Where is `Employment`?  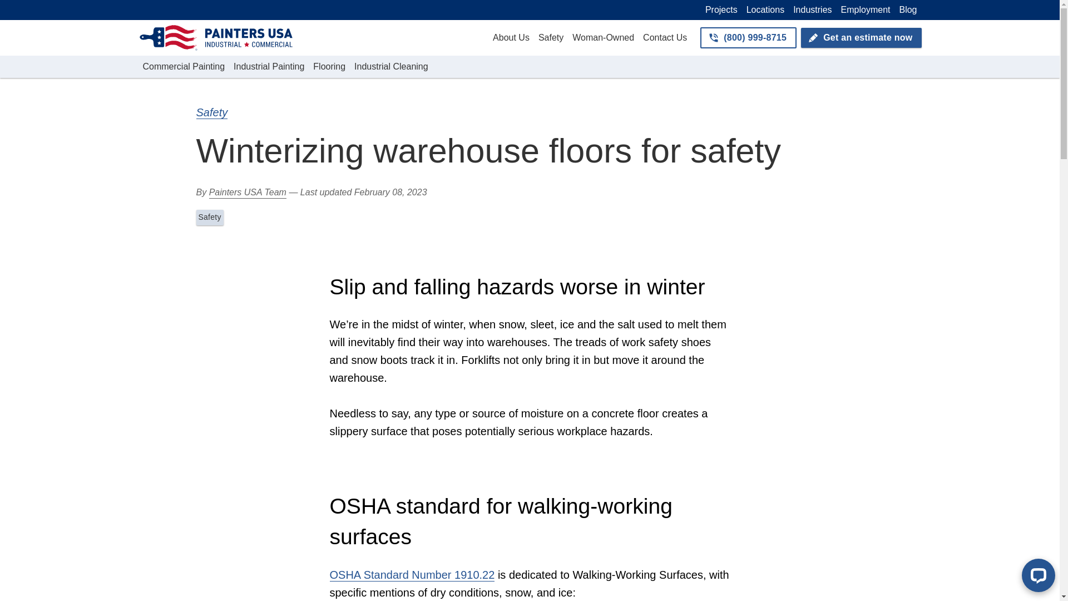 Employment is located at coordinates (866, 10).